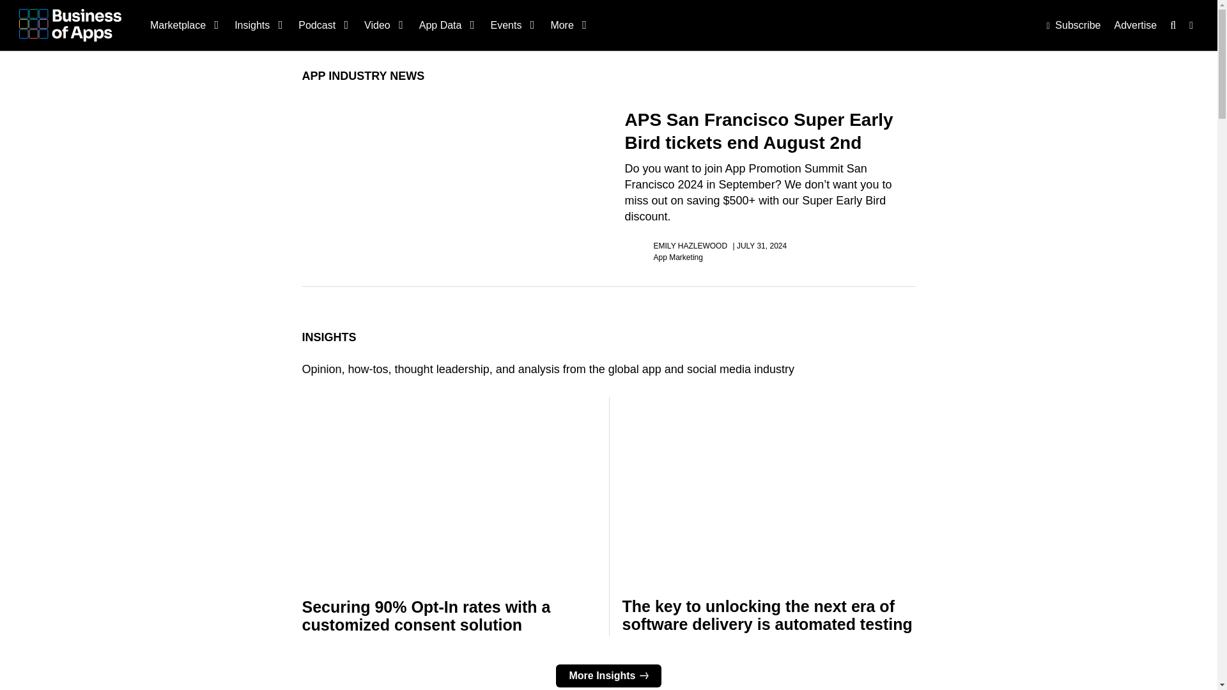  What do you see at coordinates (183, 25) in the screenshot?
I see `Marketplace` at bounding box center [183, 25].